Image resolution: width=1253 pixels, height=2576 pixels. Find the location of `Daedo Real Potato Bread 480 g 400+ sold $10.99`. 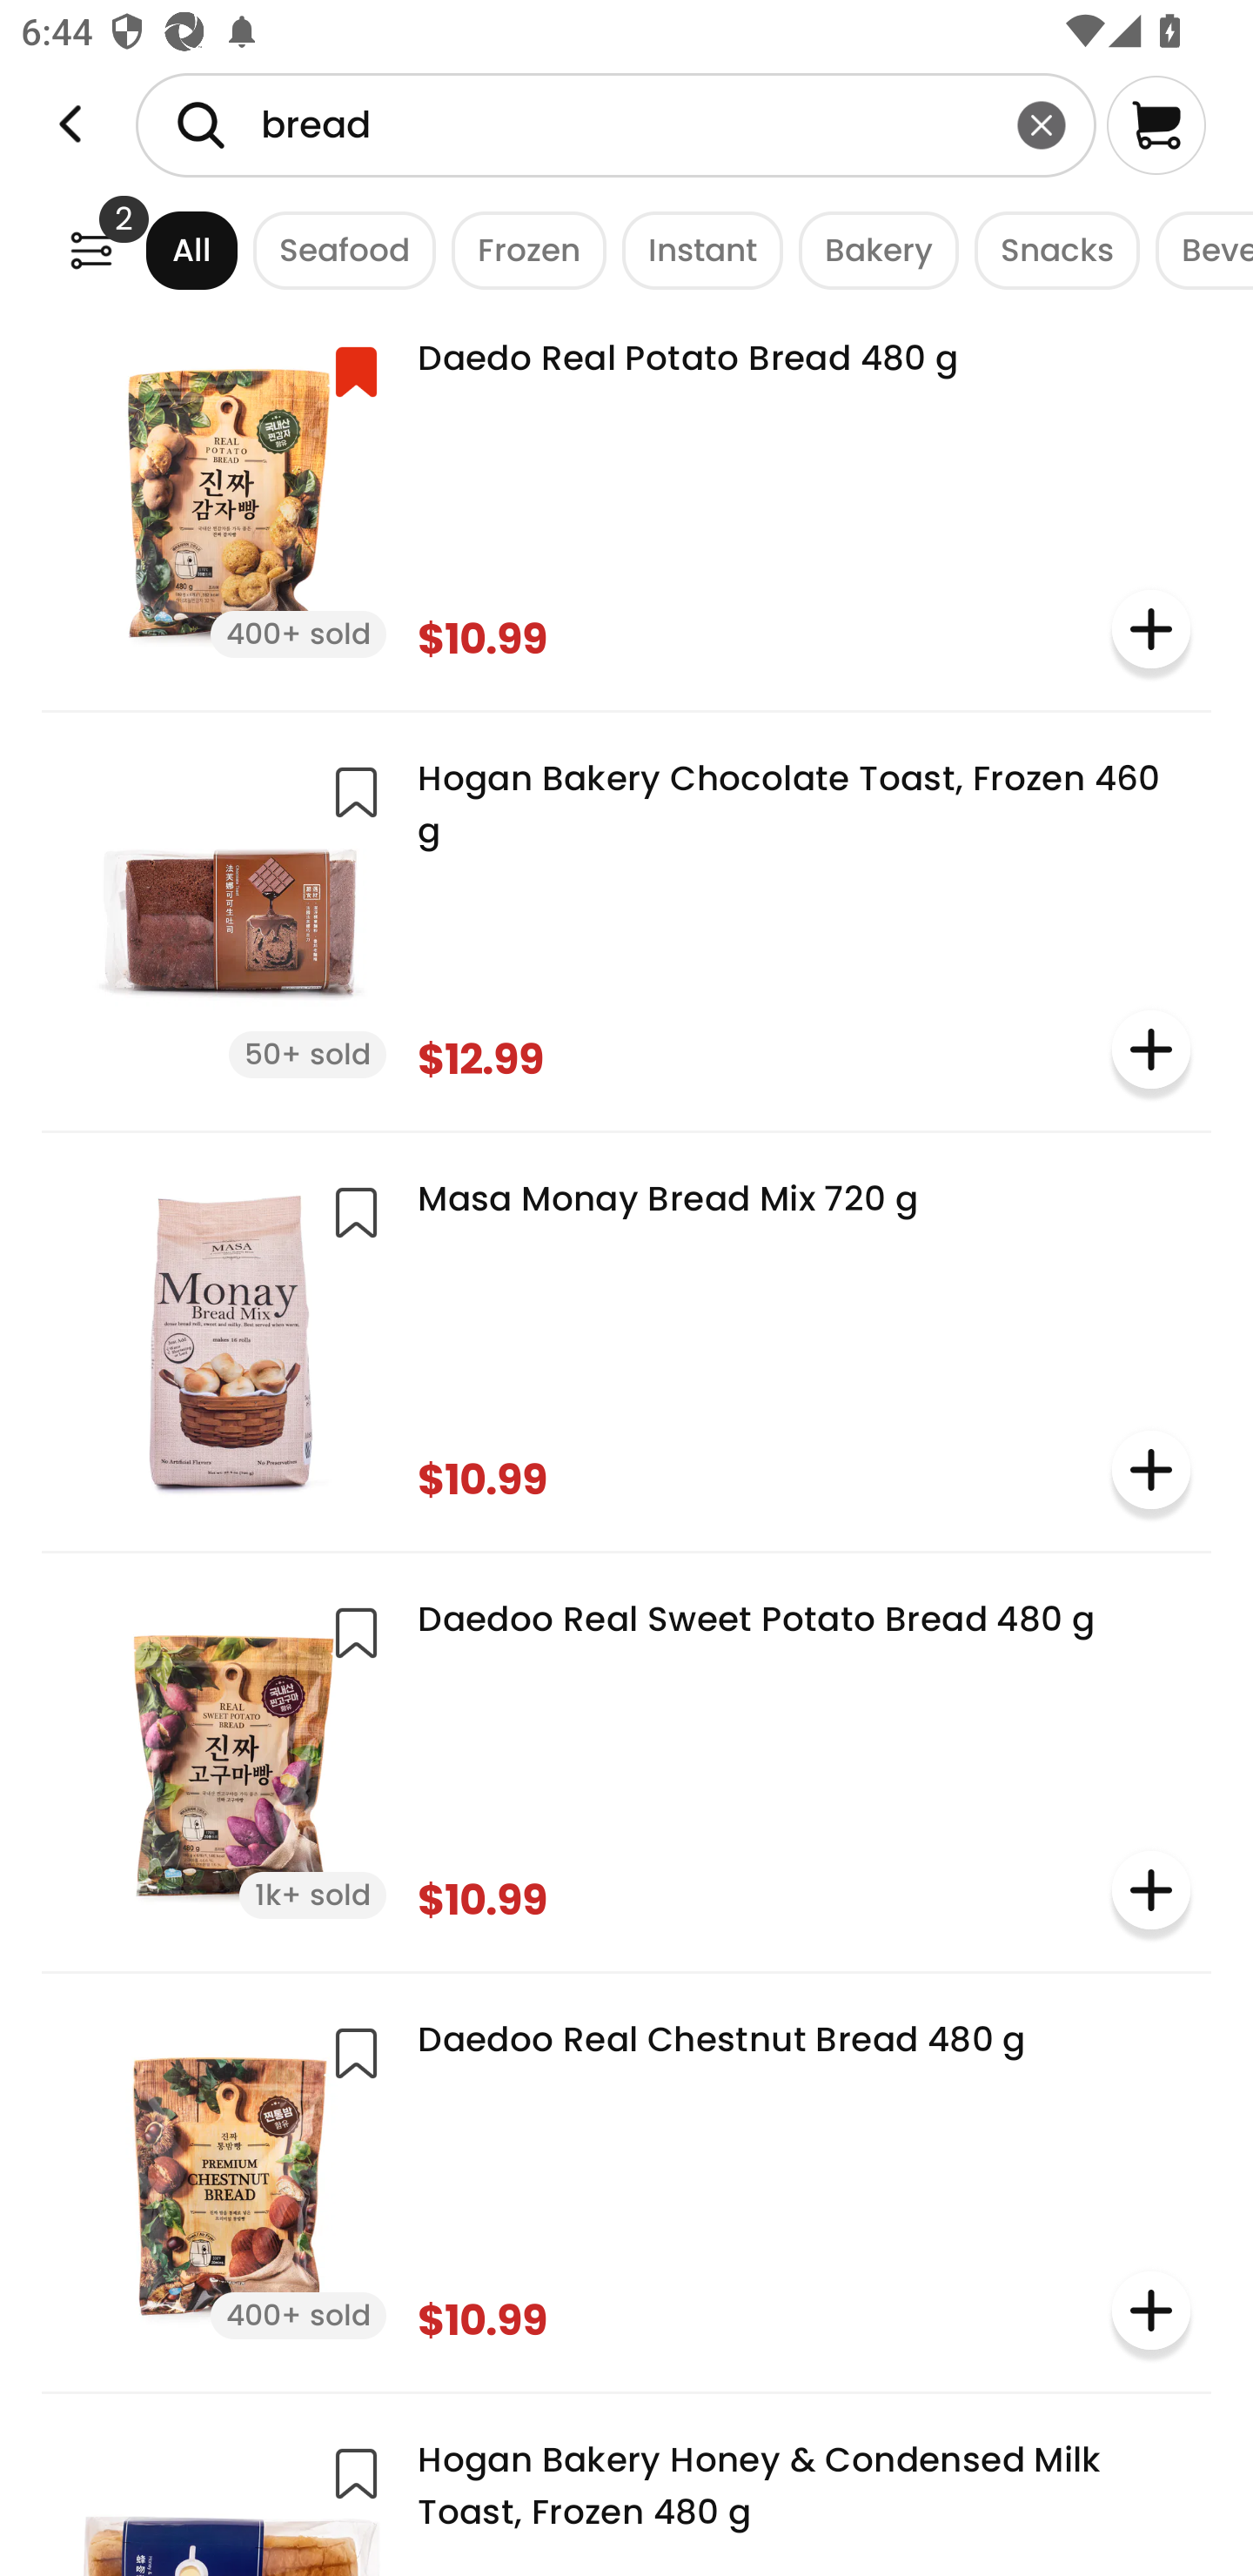

Daedo Real Potato Bread 480 g 400+ sold $10.99 is located at coordinates (626, 500).